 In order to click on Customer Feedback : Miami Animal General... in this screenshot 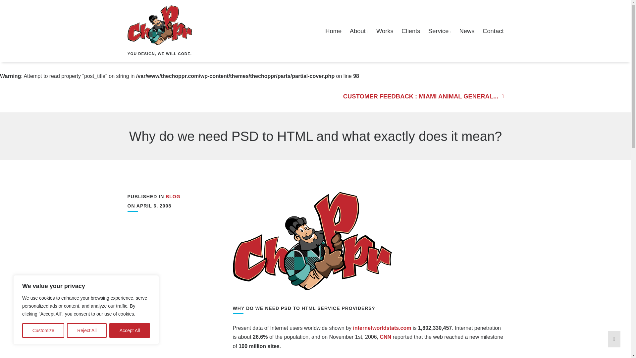, I will do `click(415, 96)`.